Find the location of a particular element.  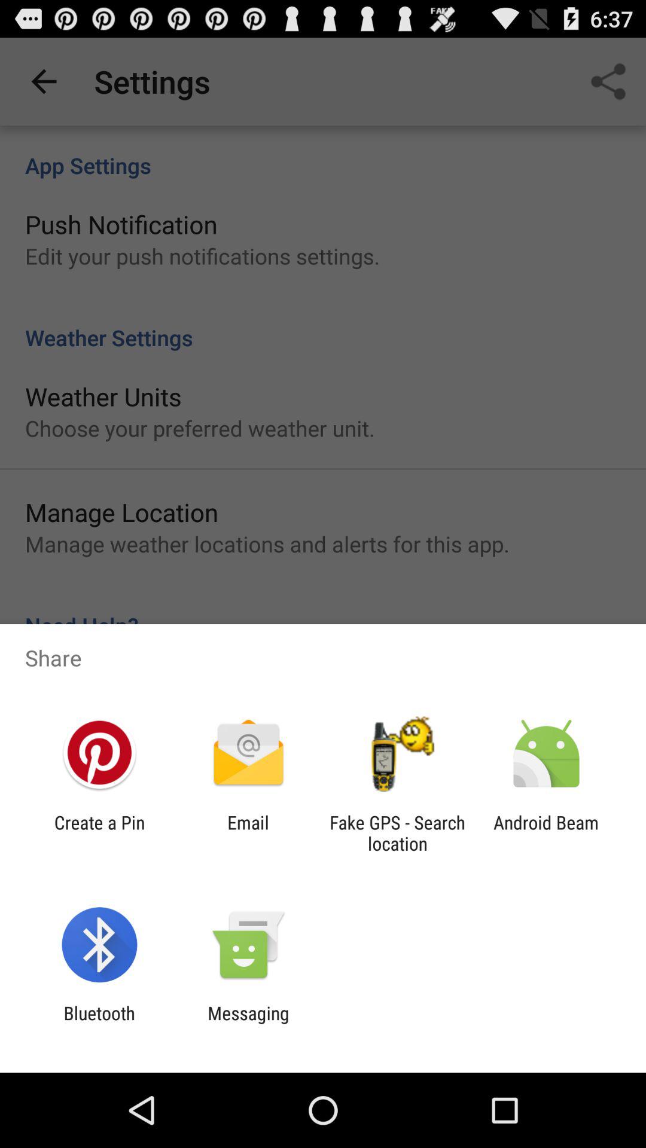

jump until android beam icon is located at coordinates (546, 833).